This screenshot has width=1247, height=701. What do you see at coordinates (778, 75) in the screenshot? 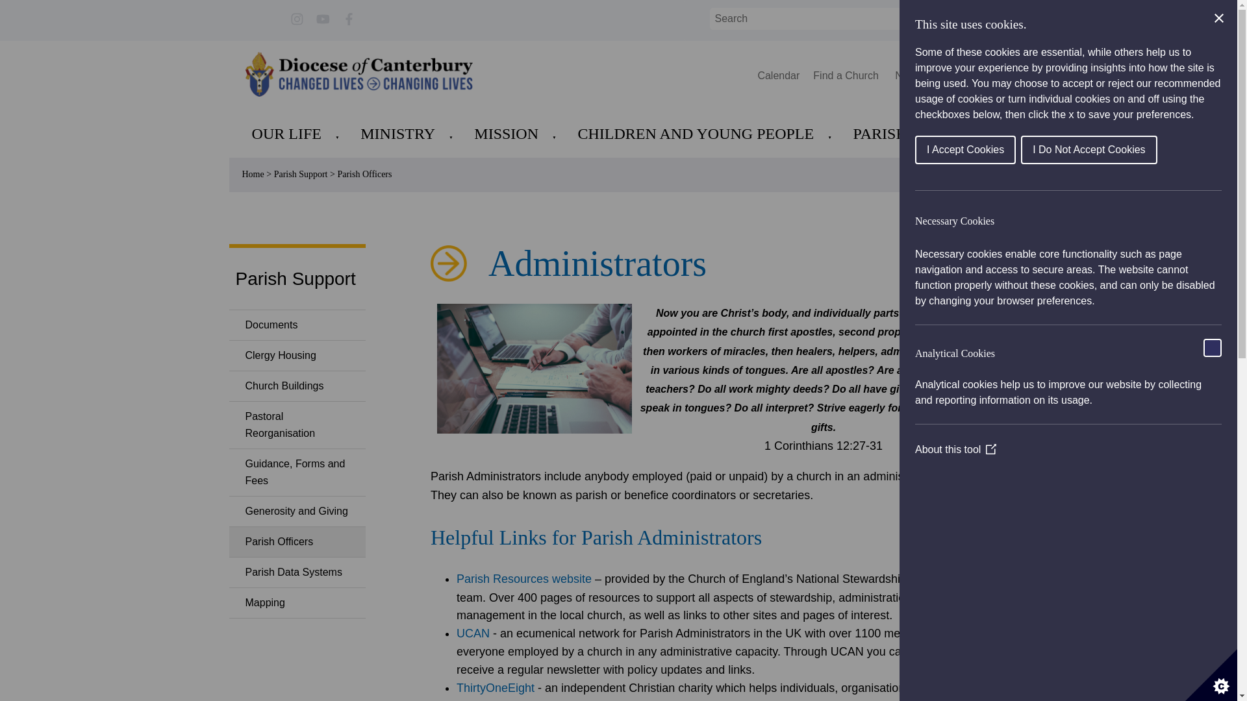
I see `Calendar` at bounding box center [778, 75].